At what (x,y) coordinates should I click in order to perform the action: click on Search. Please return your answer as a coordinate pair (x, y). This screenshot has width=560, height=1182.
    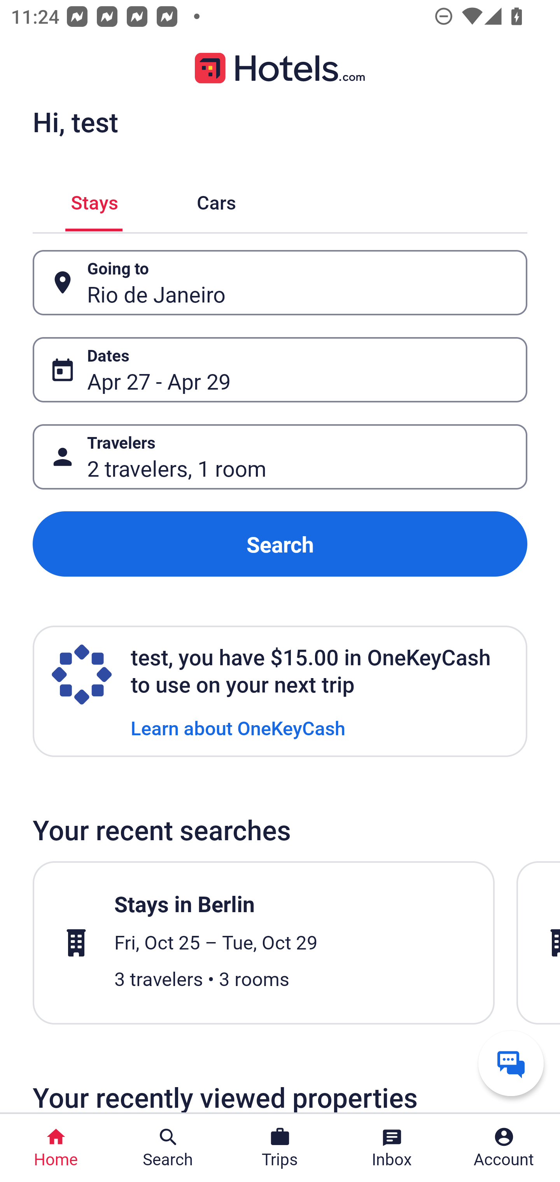
    Looking at the image, I should click on (280, 544).